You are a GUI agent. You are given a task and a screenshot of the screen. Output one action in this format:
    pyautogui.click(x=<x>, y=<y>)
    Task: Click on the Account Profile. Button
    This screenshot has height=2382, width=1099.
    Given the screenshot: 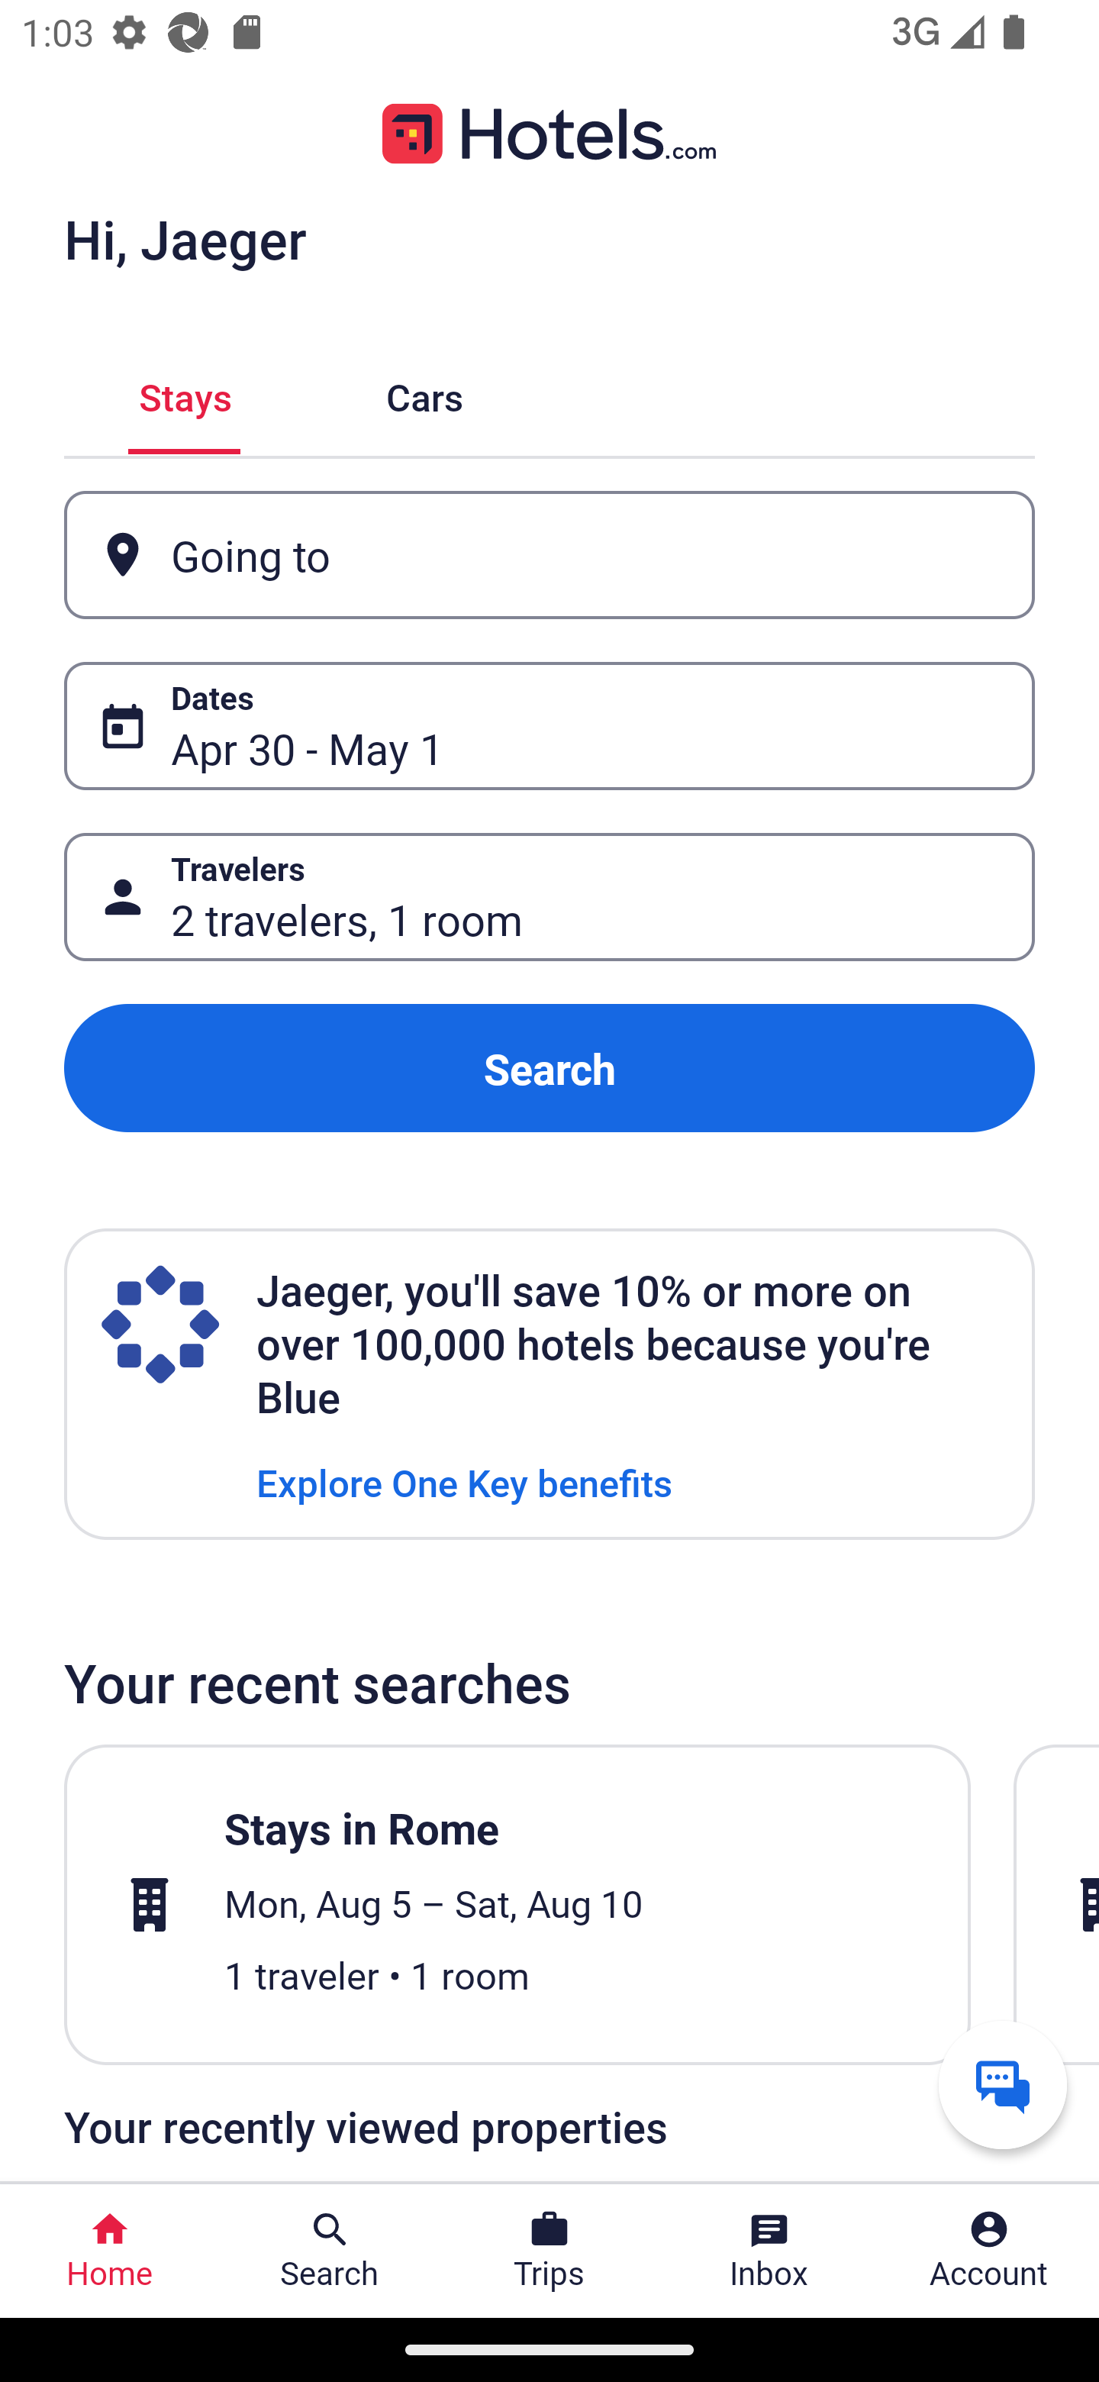 What is the action you would take?
    pyautogui.click(x=989, y=2251)
    